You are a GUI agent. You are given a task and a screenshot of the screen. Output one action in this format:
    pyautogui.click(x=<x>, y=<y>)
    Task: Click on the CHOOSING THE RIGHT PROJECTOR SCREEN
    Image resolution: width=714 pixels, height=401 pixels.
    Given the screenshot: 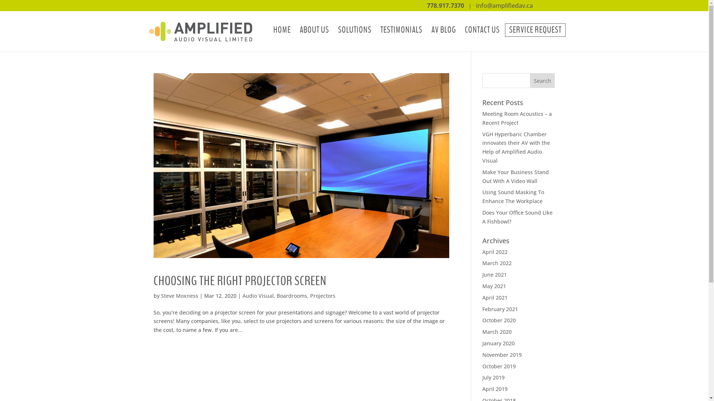 What is the action you would take?
    pyautogui.click(x=239, y=281)
    